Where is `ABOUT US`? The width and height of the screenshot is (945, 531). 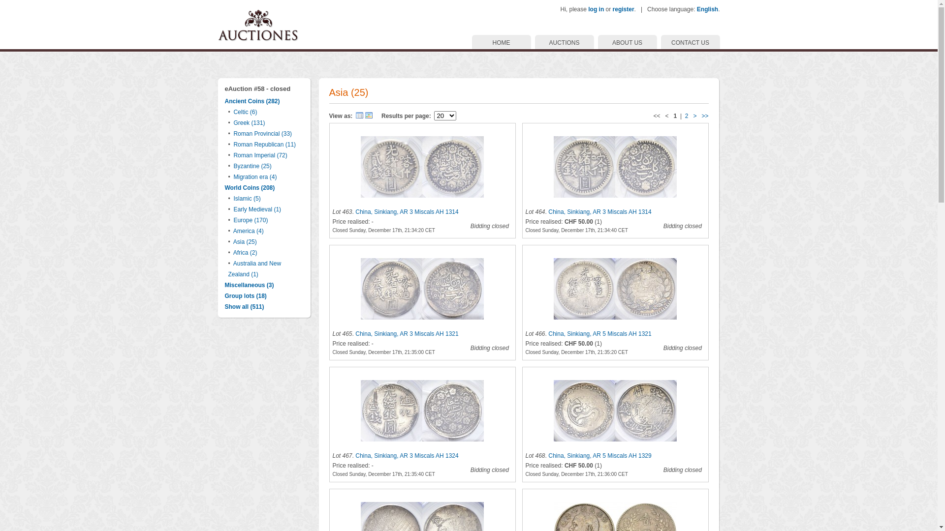
ABOUT US is located at coordinates (627, 42).